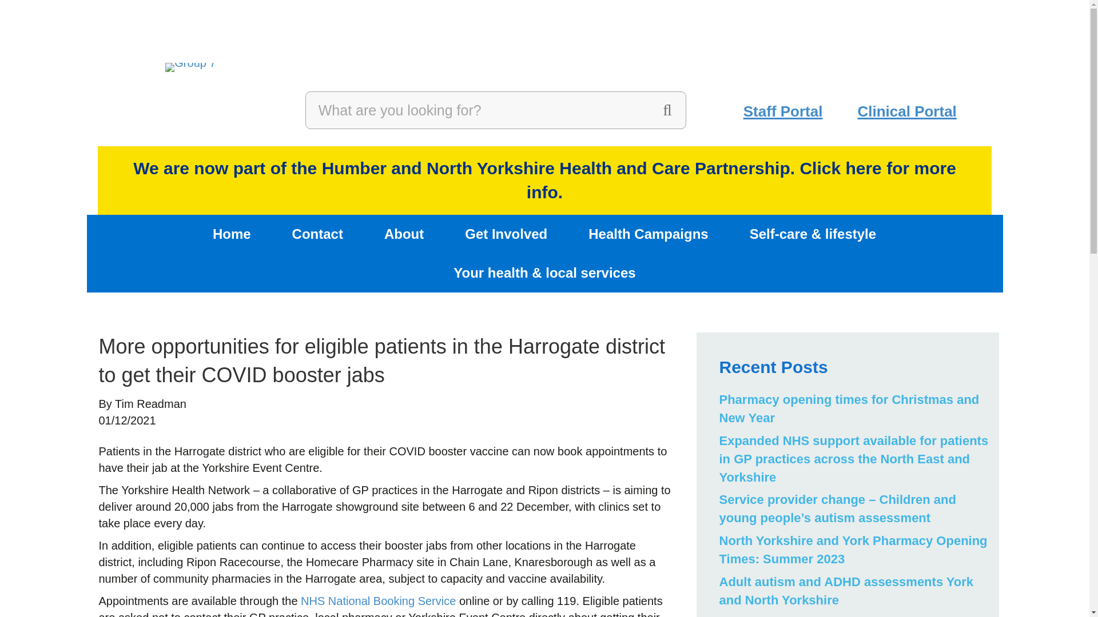 The width and height of the screenshot is (1098, 617). What do you see at coordinates (506, 234) in the screenshot?
I see `Get Involved` at bounding box center [506, 234].